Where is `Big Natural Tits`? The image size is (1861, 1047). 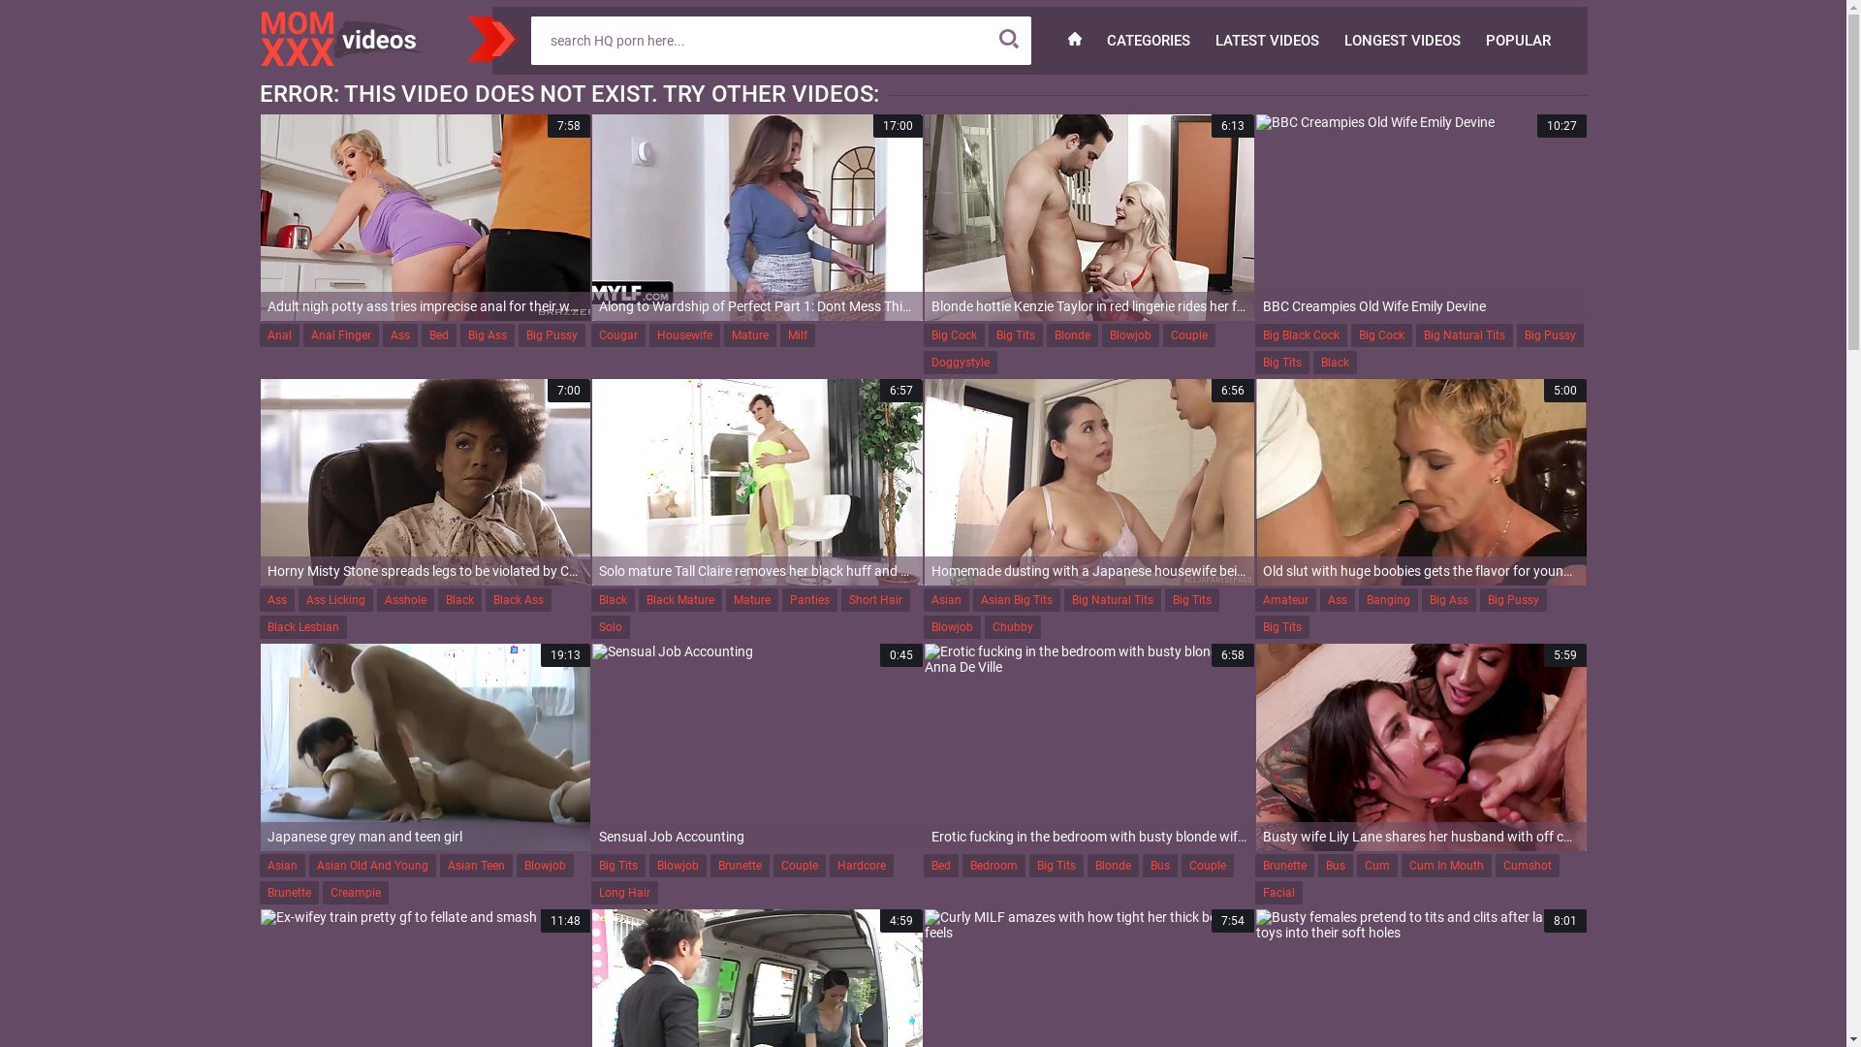 Big Natural Tits is located at coordinates (1113, 600).